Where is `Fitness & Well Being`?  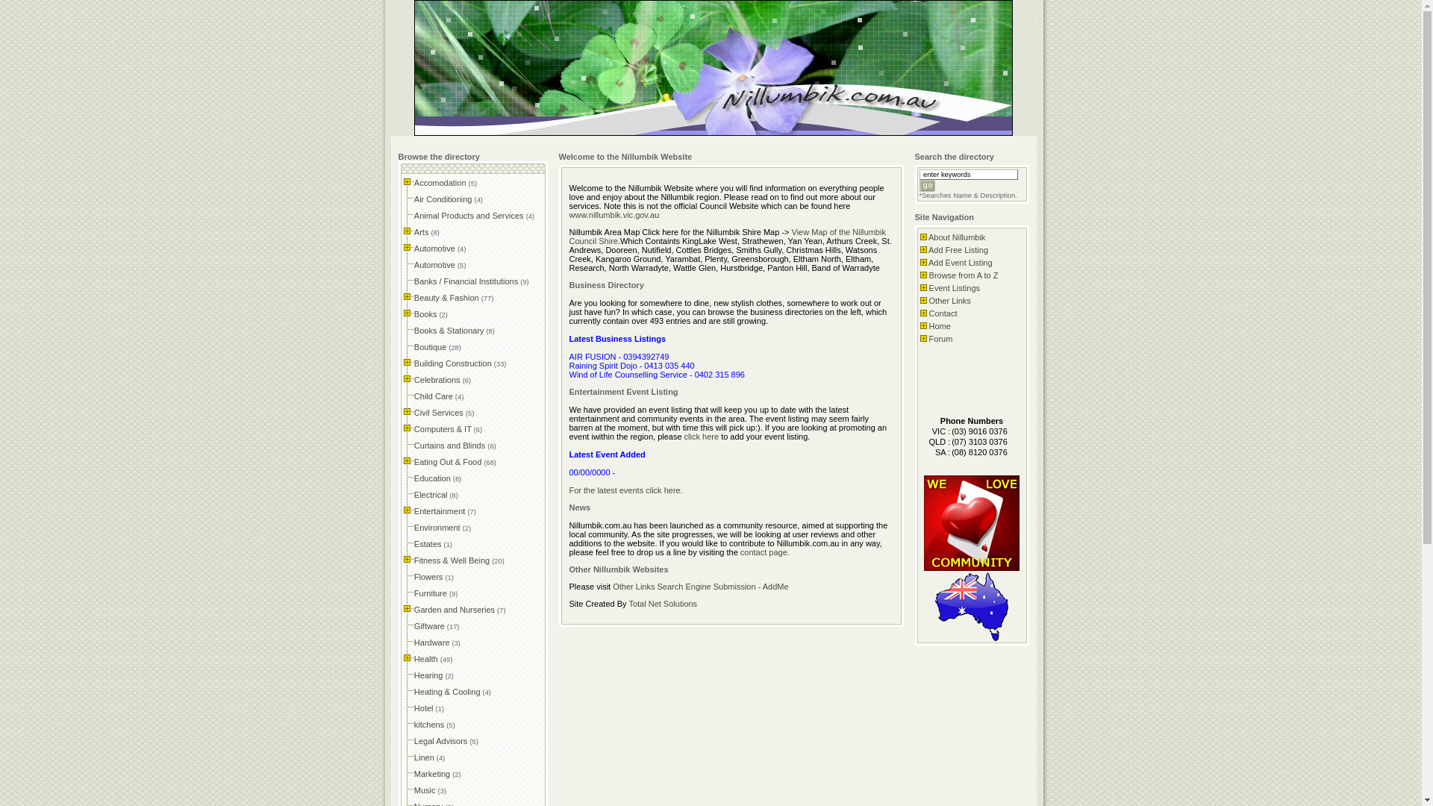 Fitness & Well Being is located at coordinates (453, 560).